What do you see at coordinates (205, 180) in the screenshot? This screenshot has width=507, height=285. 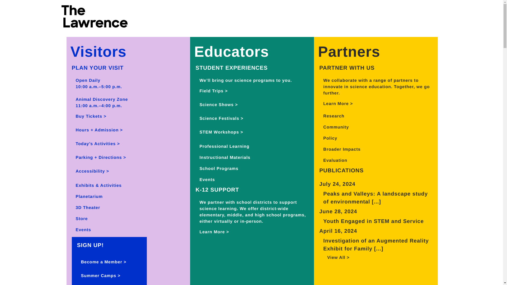 I see `Events` at bounding box center [205, 180].